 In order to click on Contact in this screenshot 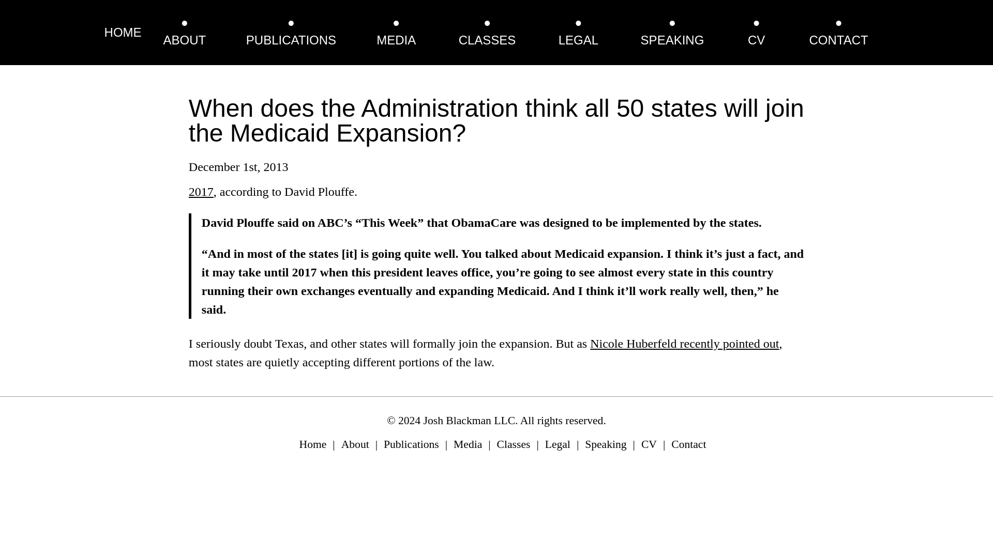, I will do `click(688, 444)`.